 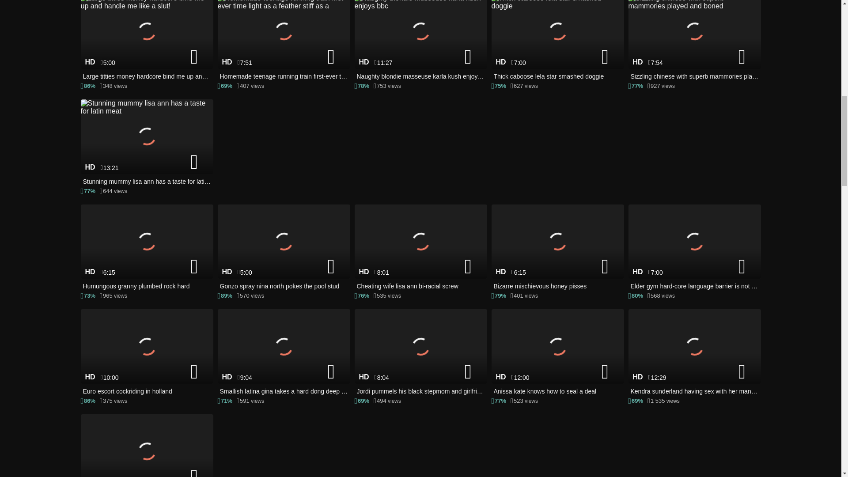 I want to click on Naughty blondie masseuse karla kush enjoys bbc, so click(x=420, y=41).